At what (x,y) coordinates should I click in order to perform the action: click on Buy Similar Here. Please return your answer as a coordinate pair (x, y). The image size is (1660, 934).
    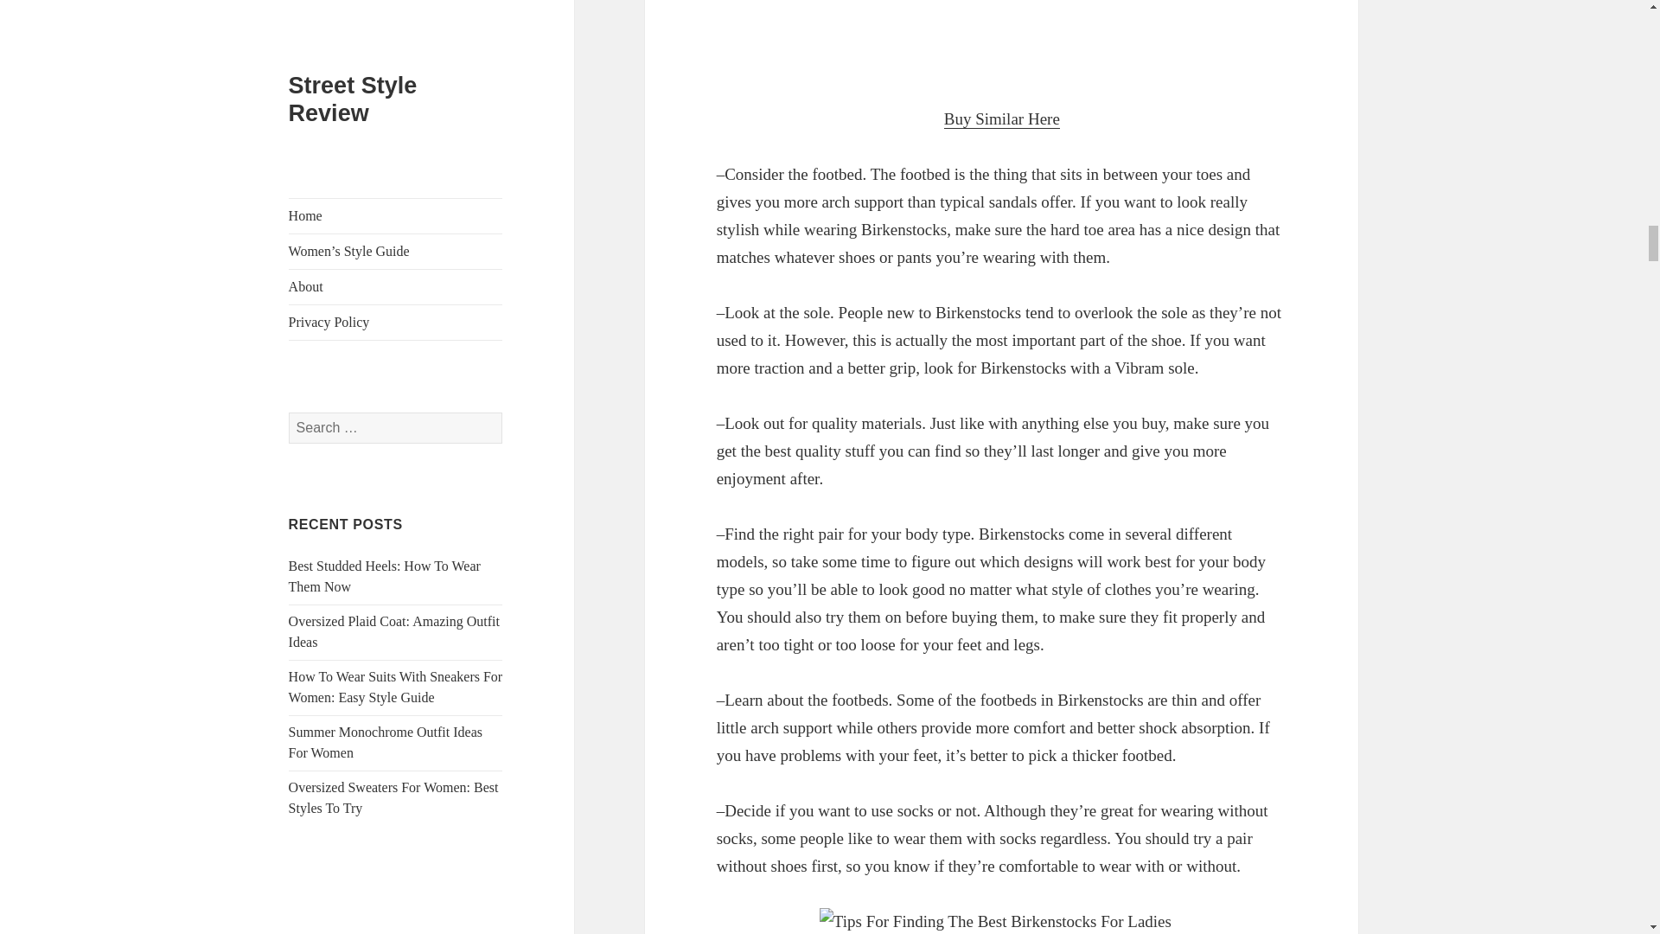
    Looking at the image, I should click on (1002, 119).